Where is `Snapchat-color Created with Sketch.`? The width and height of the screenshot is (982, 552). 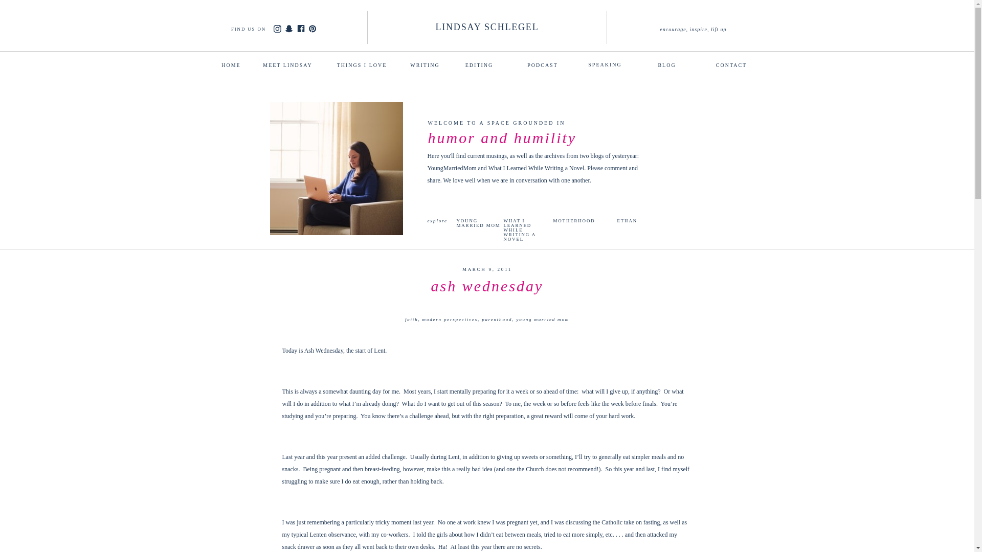 Snapchat-color Created with Sketch. is located at coordinates (288, 29).